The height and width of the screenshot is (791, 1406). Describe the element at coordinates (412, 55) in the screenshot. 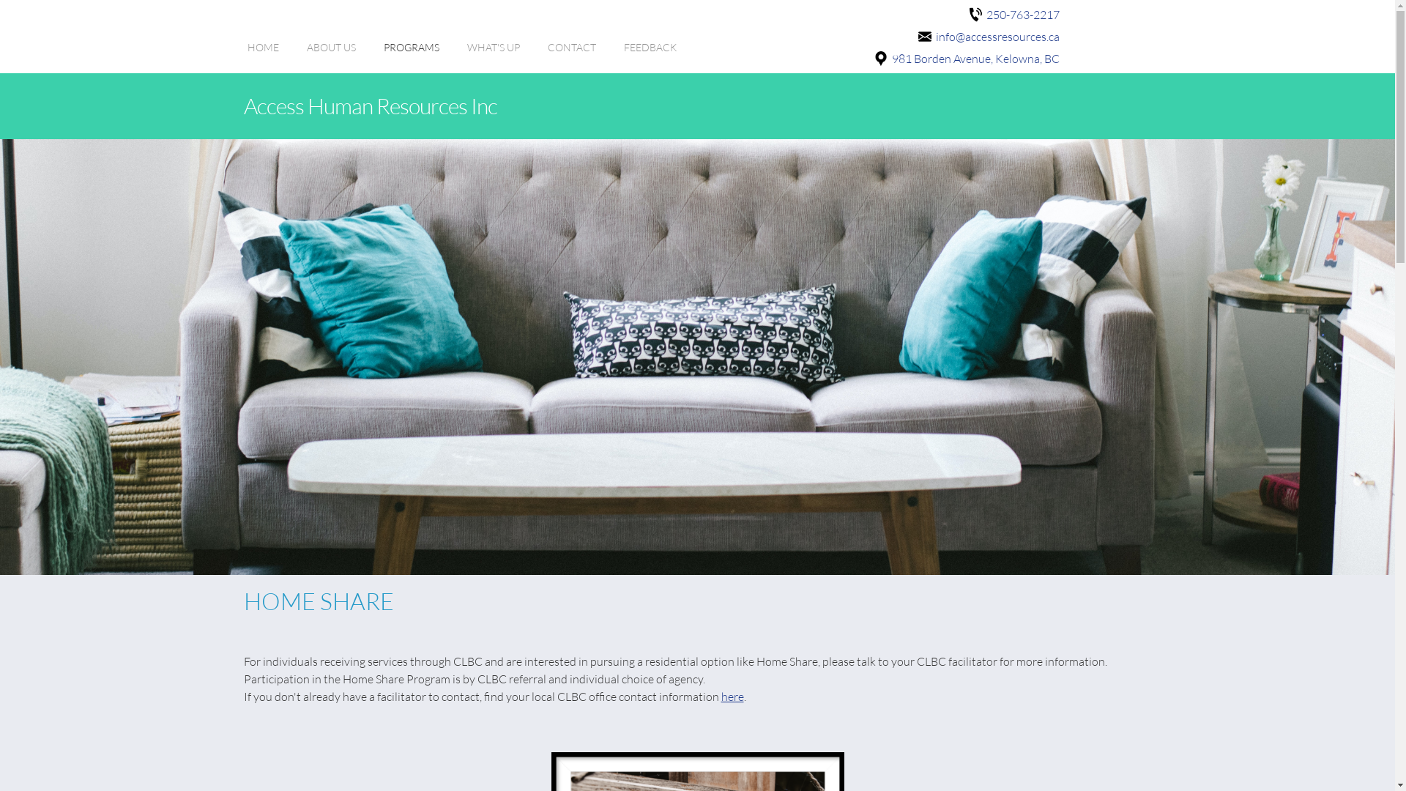

I see `PROGRAMS` at that location.